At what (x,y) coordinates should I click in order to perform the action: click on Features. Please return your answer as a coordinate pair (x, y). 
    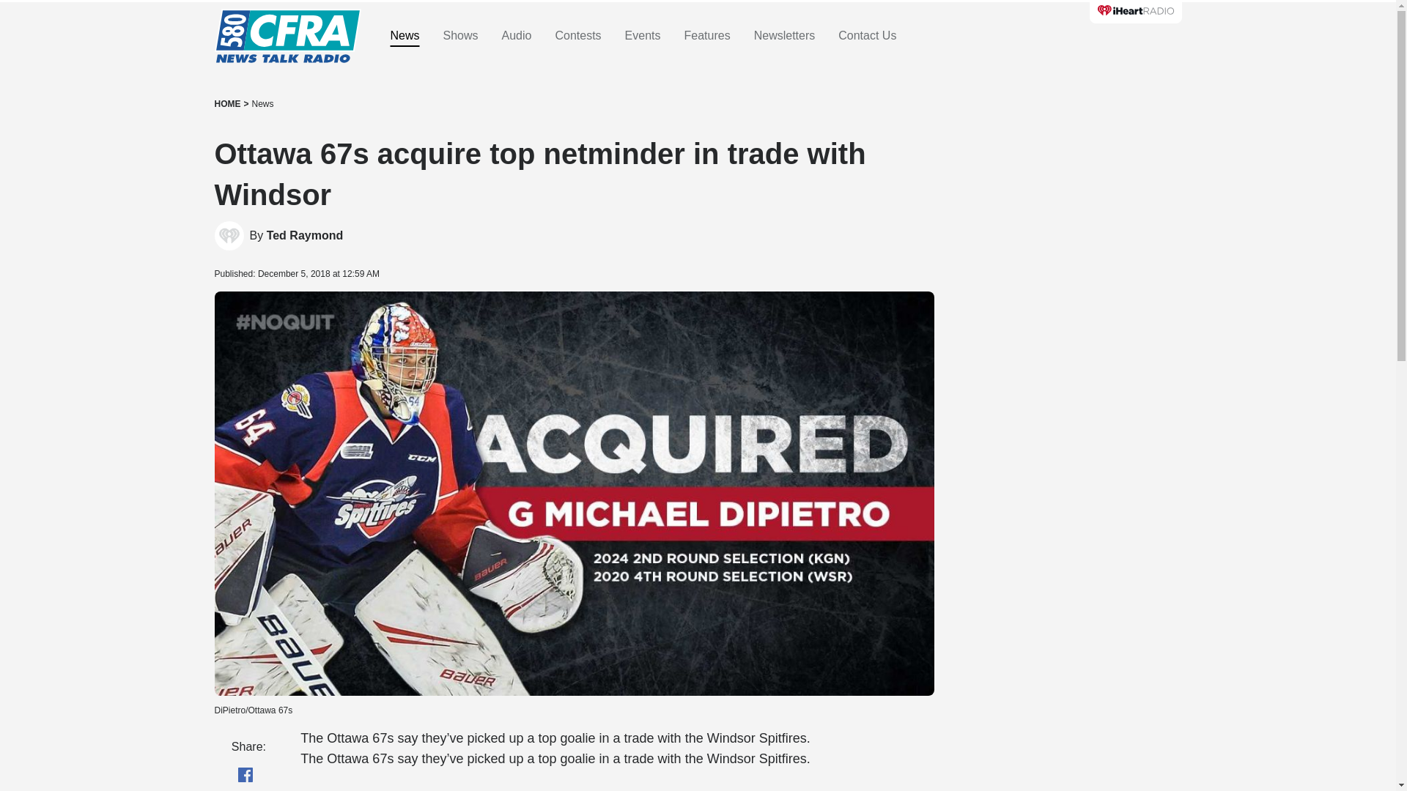
    Looking at the image, I should click on (706, 36).